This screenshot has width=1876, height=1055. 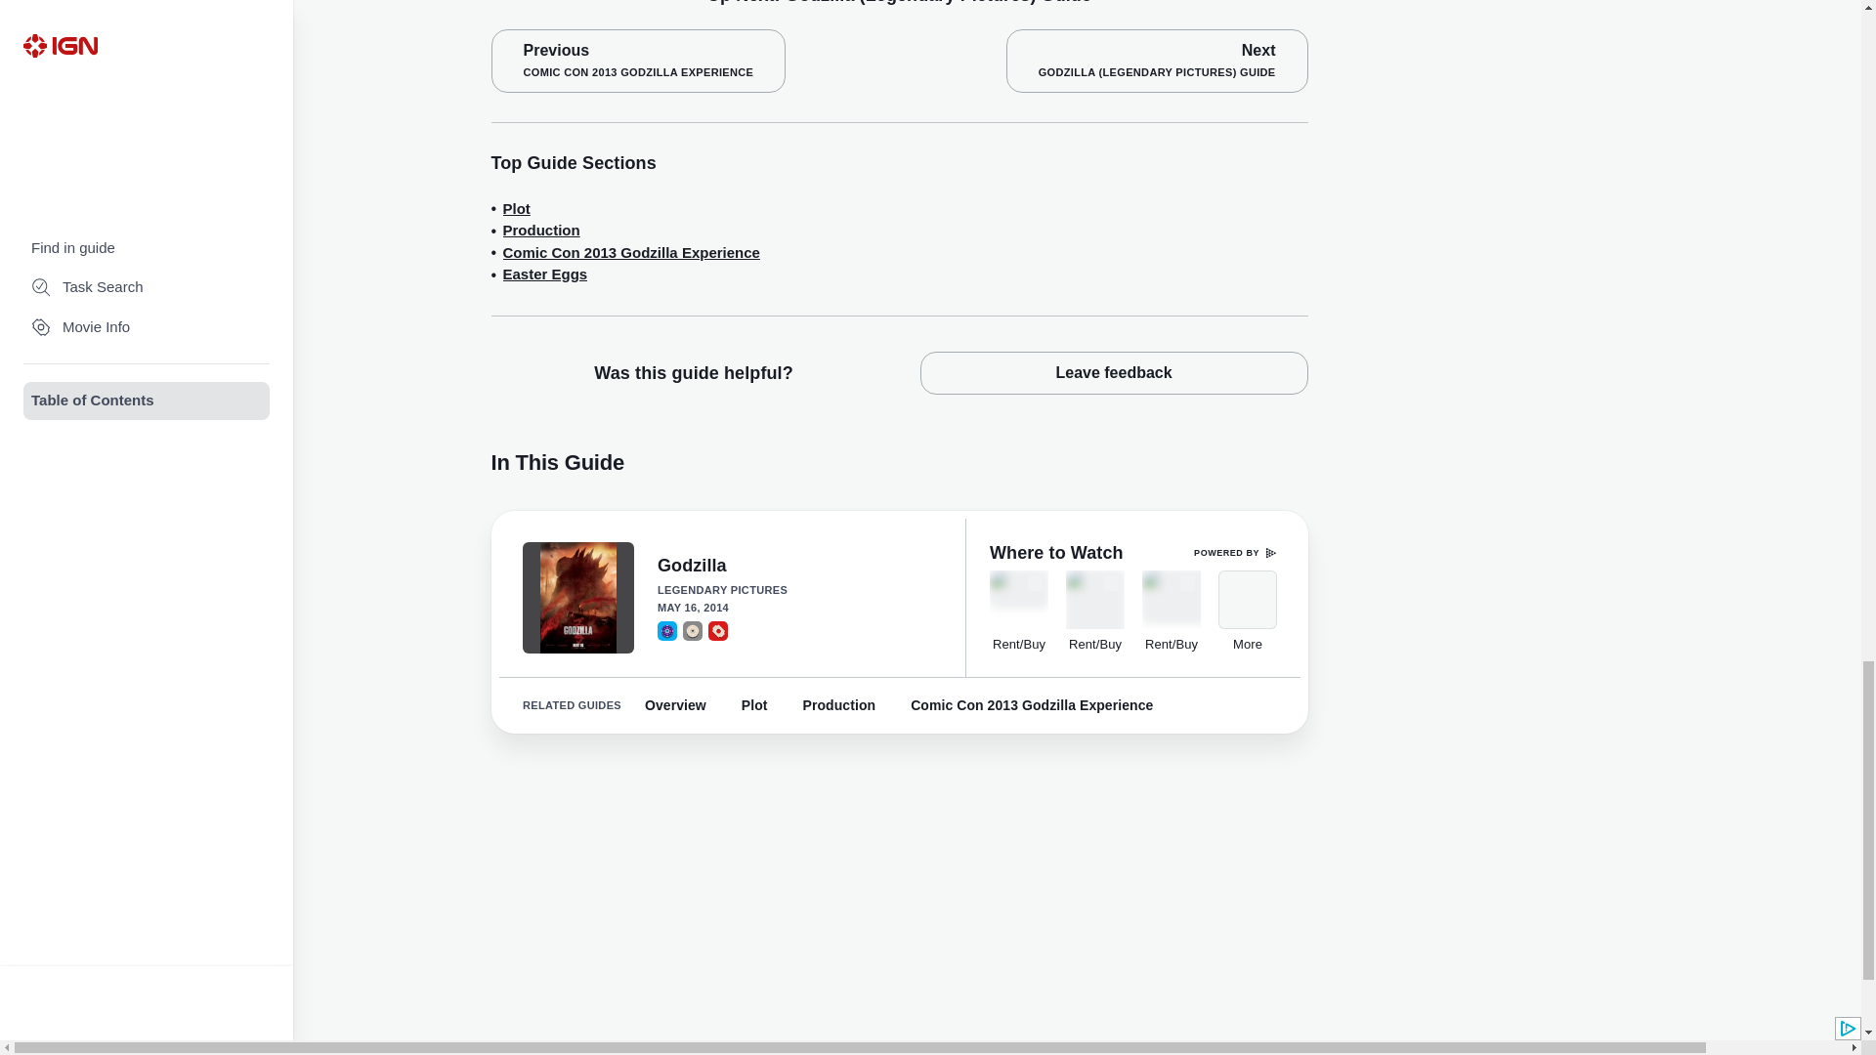 I want to click on LEGENDARY PICTURES, so click(x=1114, y=372).